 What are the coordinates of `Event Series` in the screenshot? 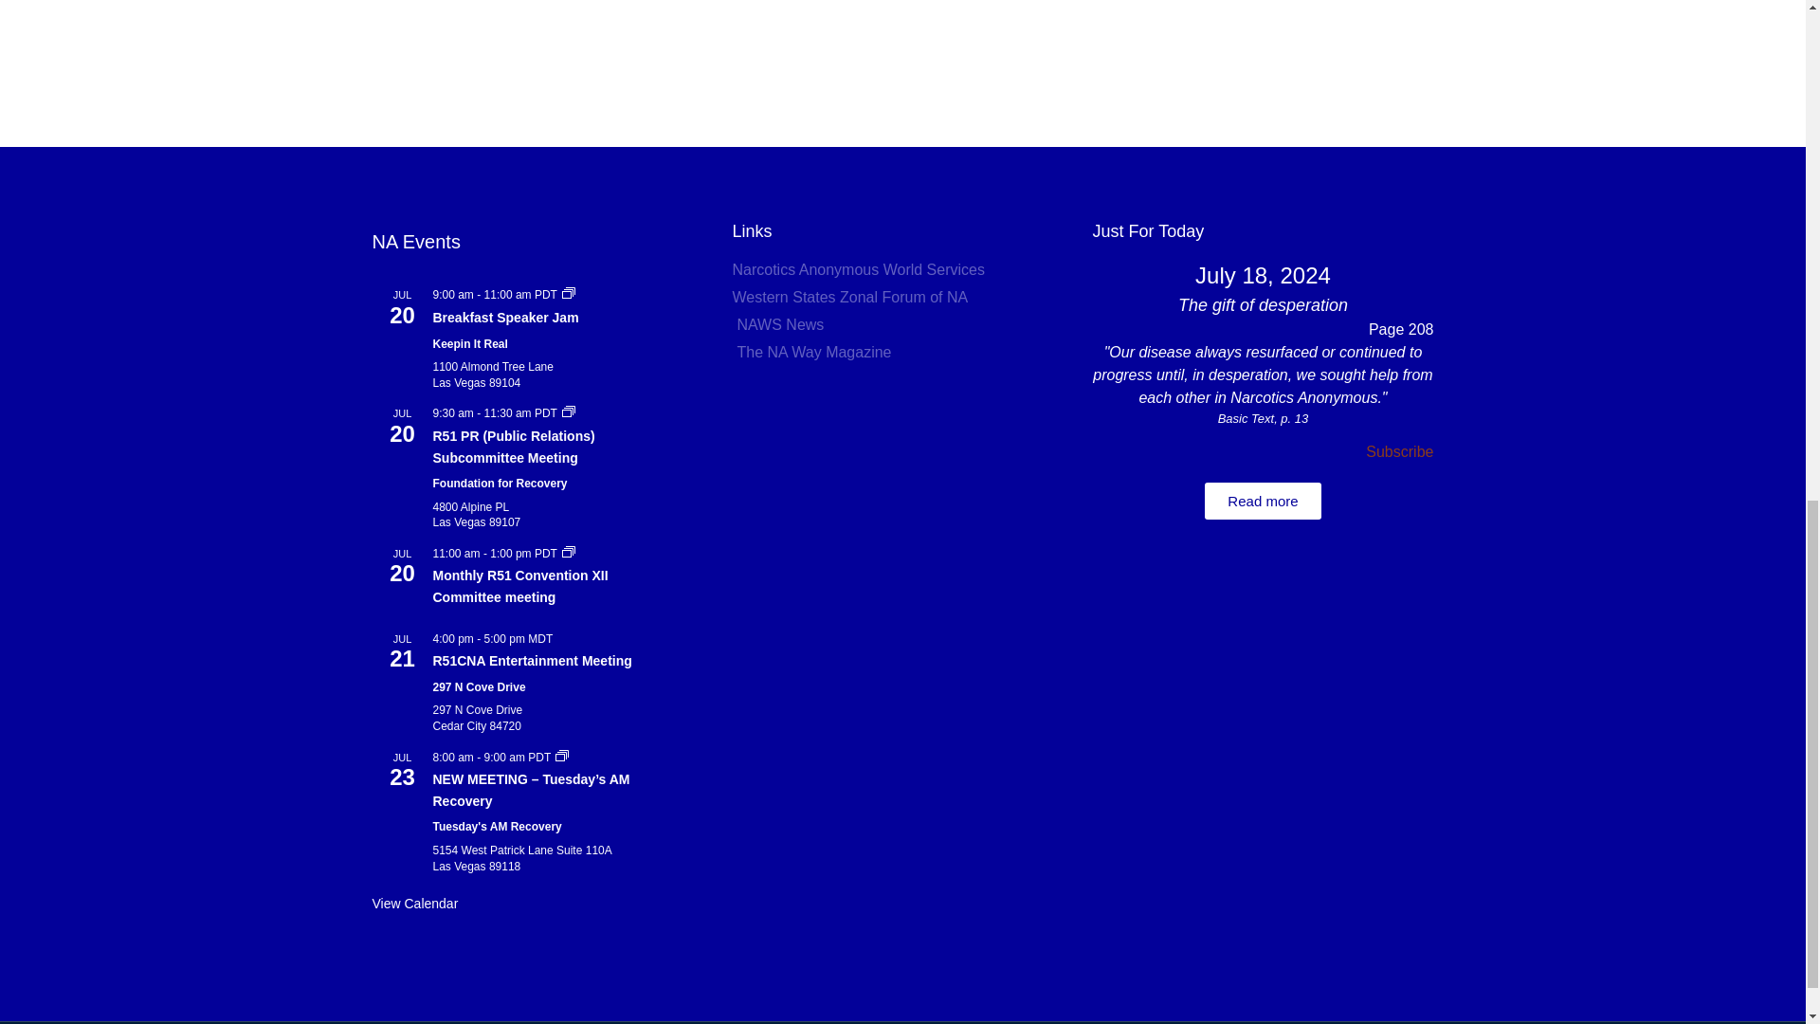 It's located at (561, 755).